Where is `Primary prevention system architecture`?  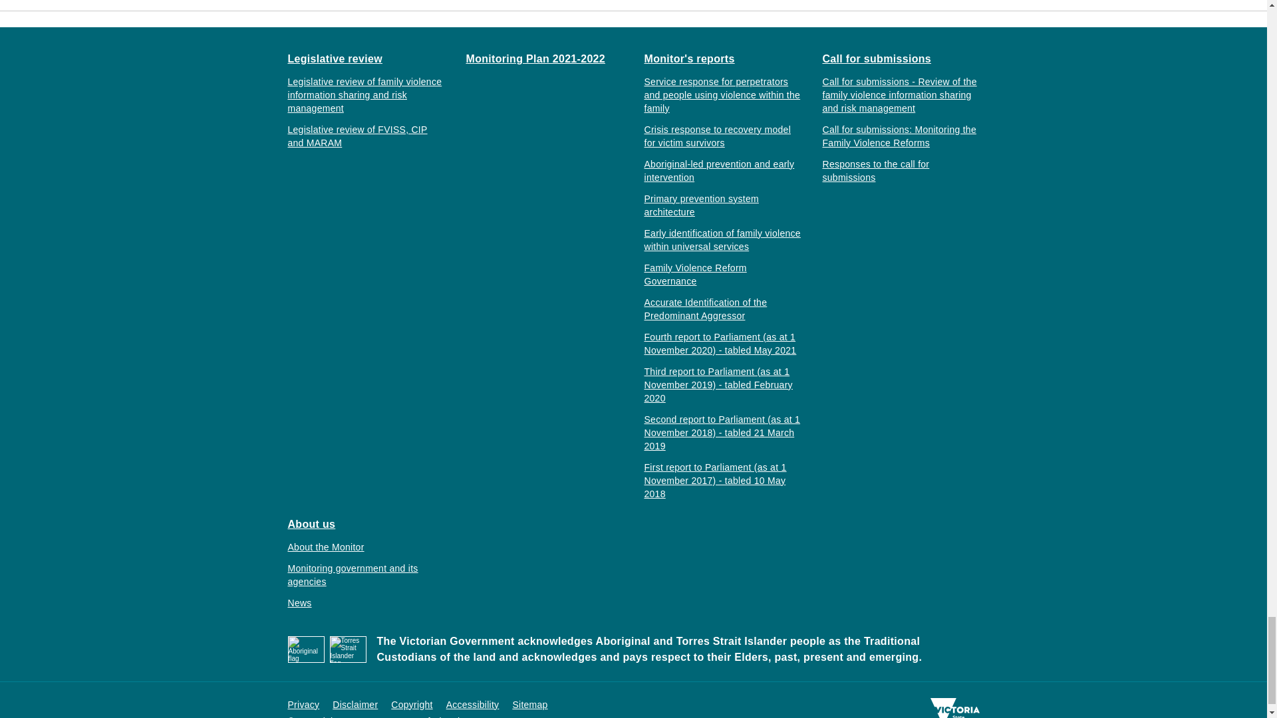 Primary prevention system architecture is located at coordinates (722, 205).